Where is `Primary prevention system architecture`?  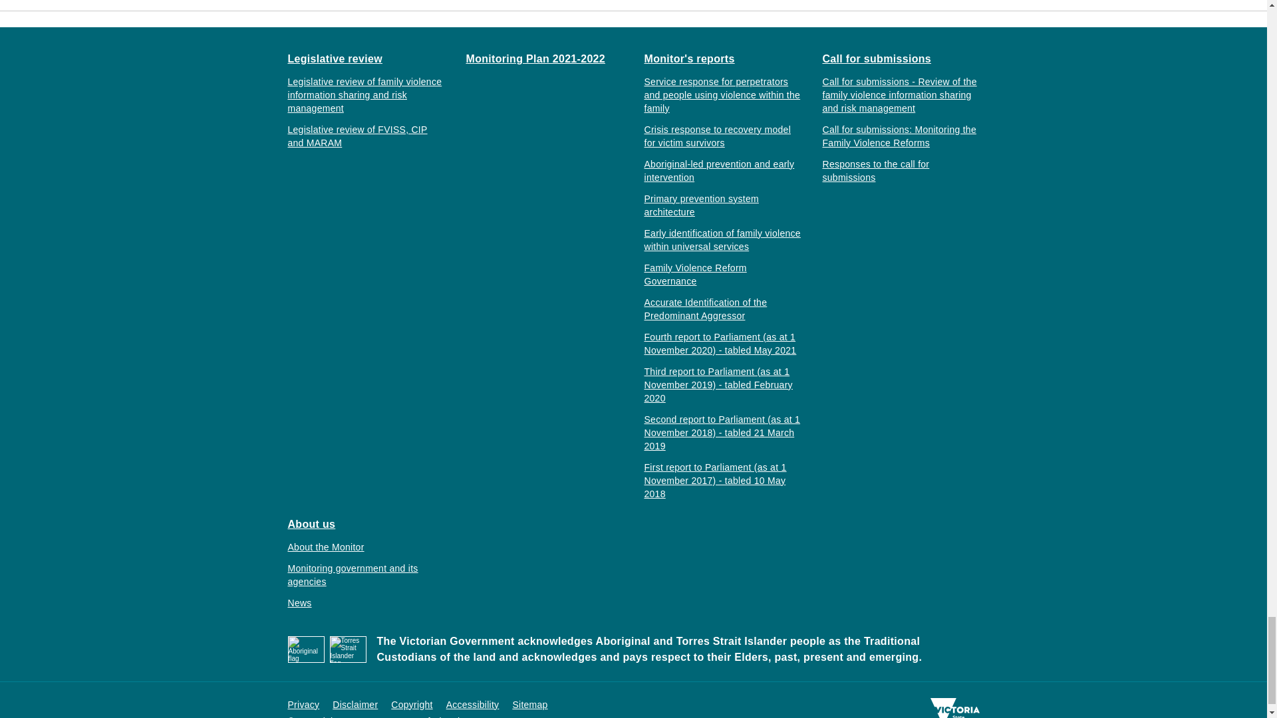 Primary prevention system architecture is located at coordinates (722, 205).